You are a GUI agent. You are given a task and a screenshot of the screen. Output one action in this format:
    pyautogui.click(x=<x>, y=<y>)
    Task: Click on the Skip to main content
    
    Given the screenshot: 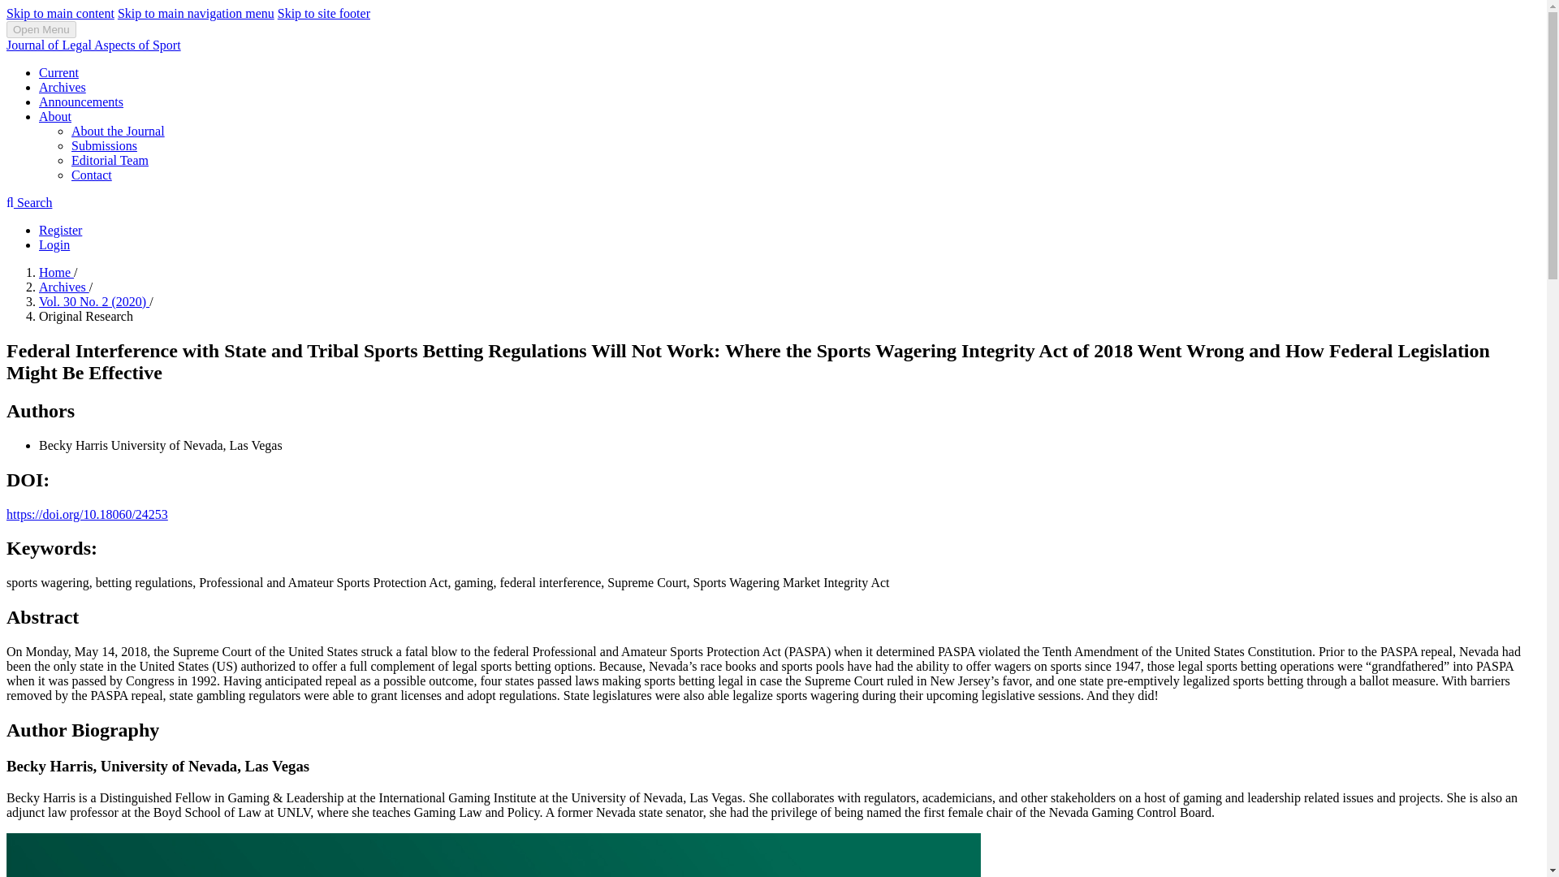 What is the action you would take?
    pyautogui.click(x=60, y=13)
    